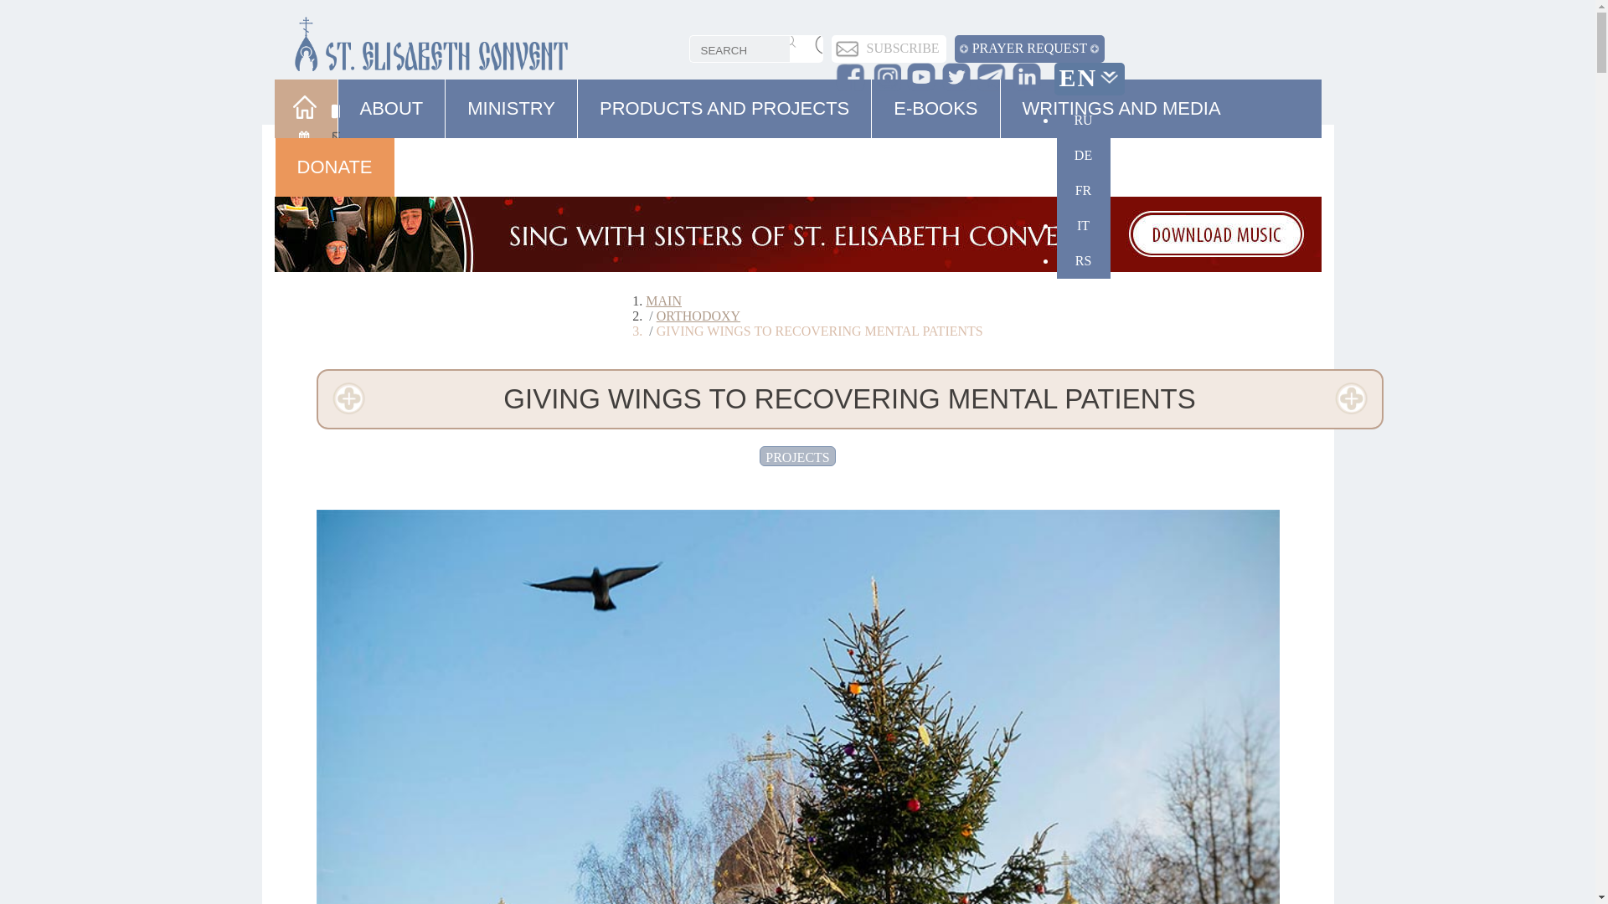  Describe the element at coordinates (1084, 226) in the screenshot. I see `IT` at that location.